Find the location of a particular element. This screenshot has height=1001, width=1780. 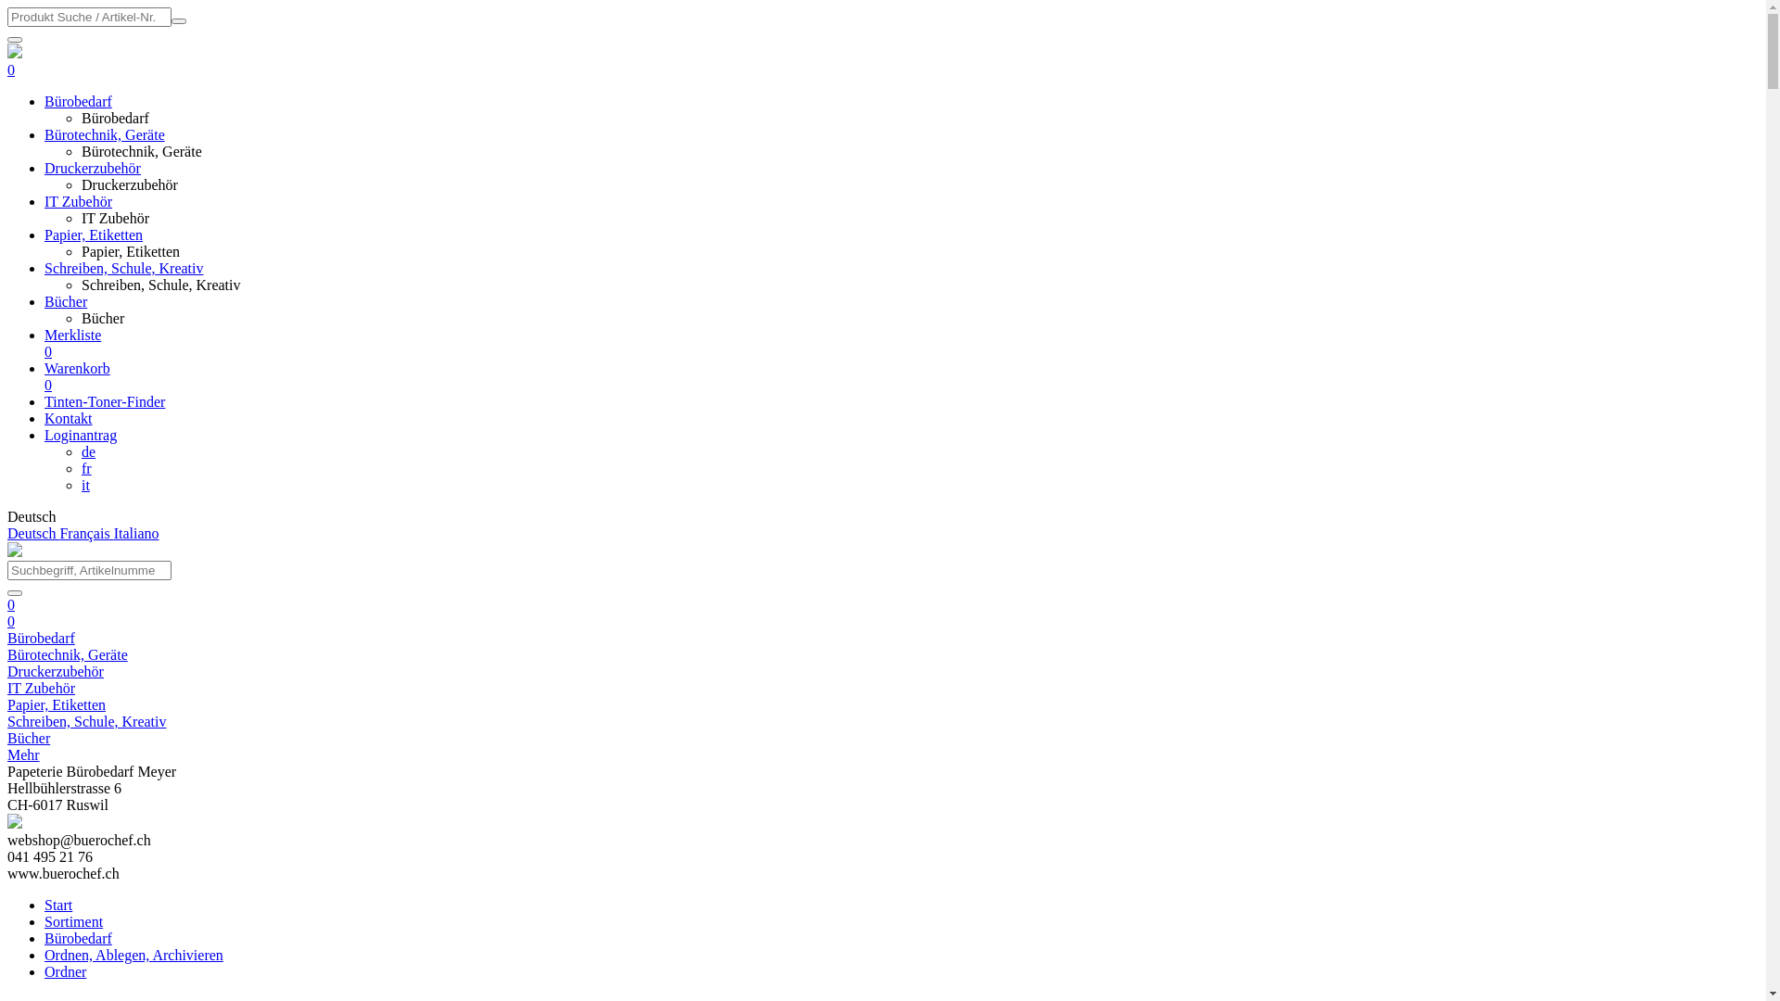

Loginantrag is located at coordinates (81, 436).